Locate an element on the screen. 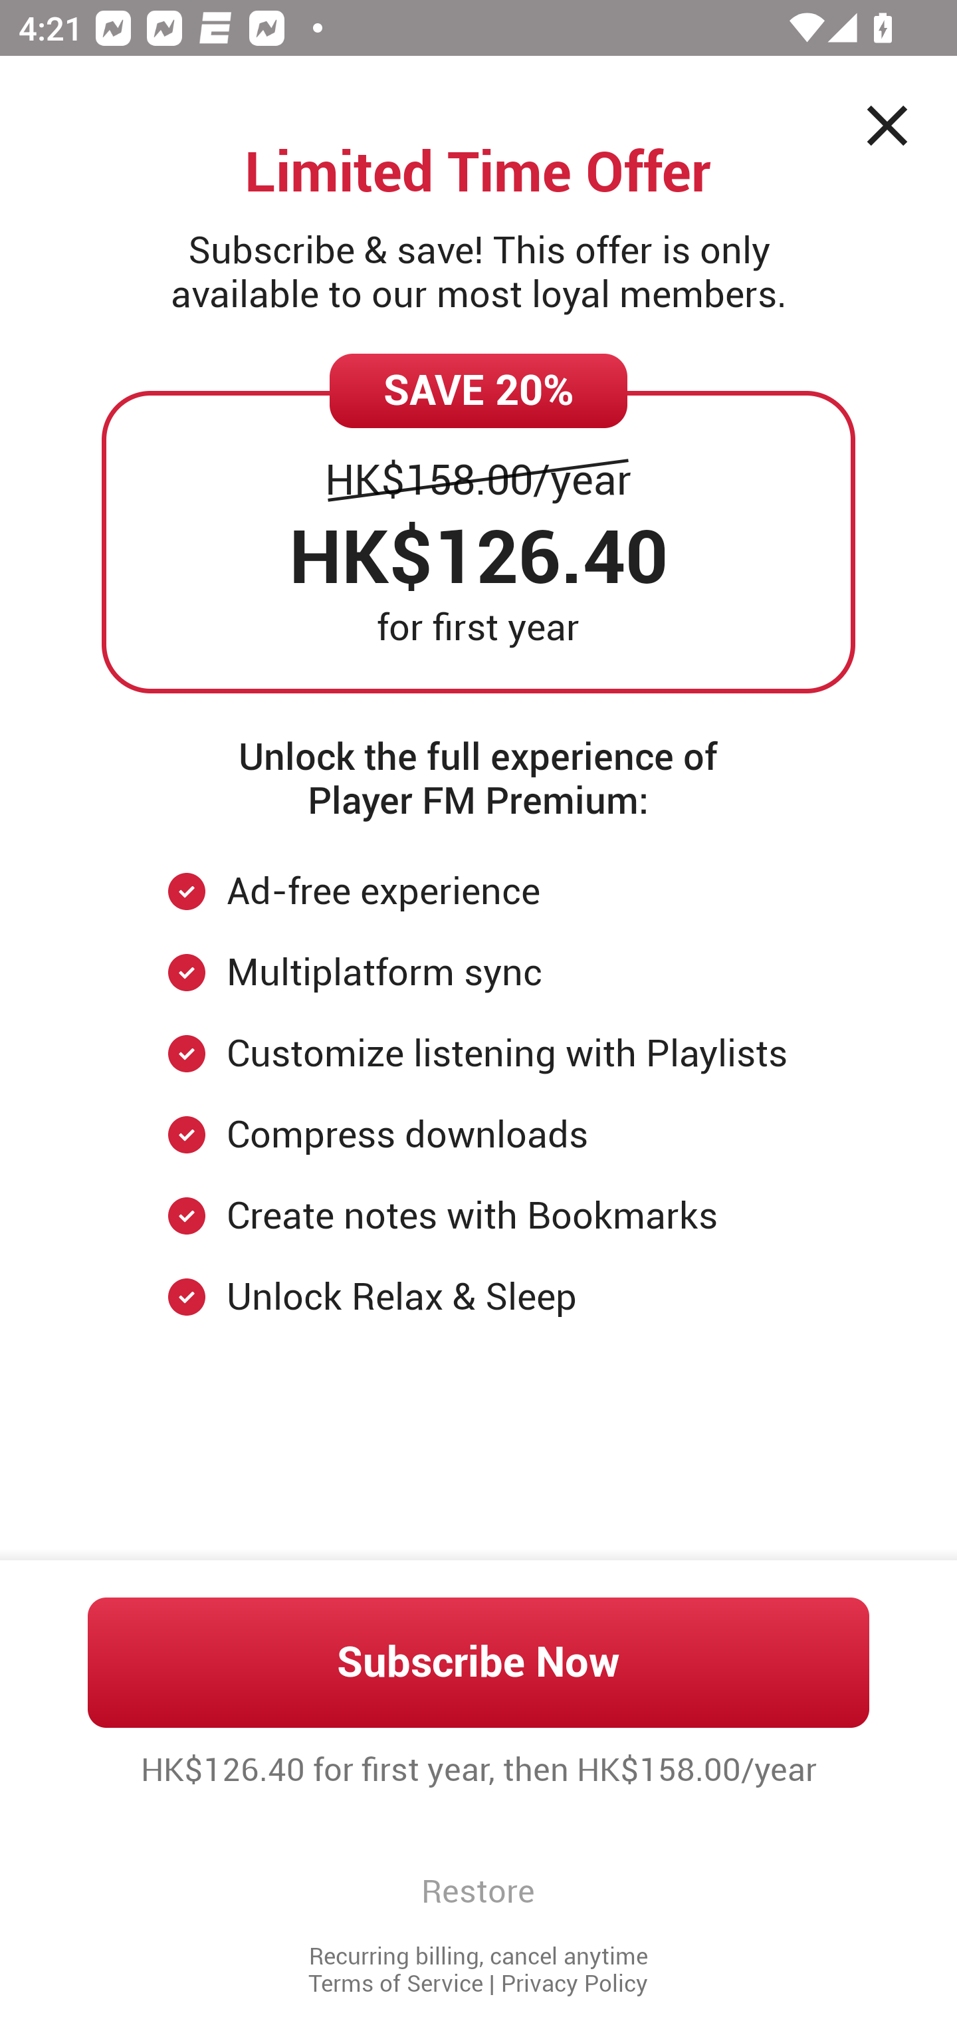  SAVE 20% is located at coordinates (478, 391).